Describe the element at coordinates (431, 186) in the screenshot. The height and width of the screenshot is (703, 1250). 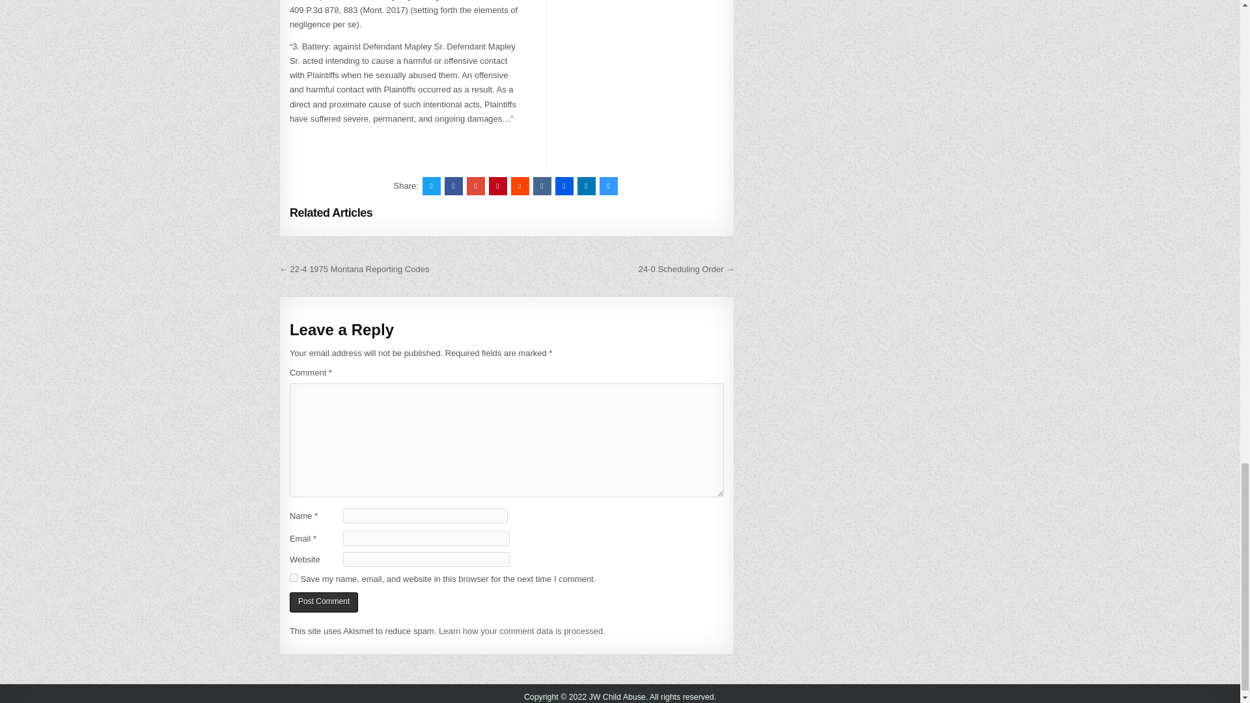
I see `Tweet This!` at that location.